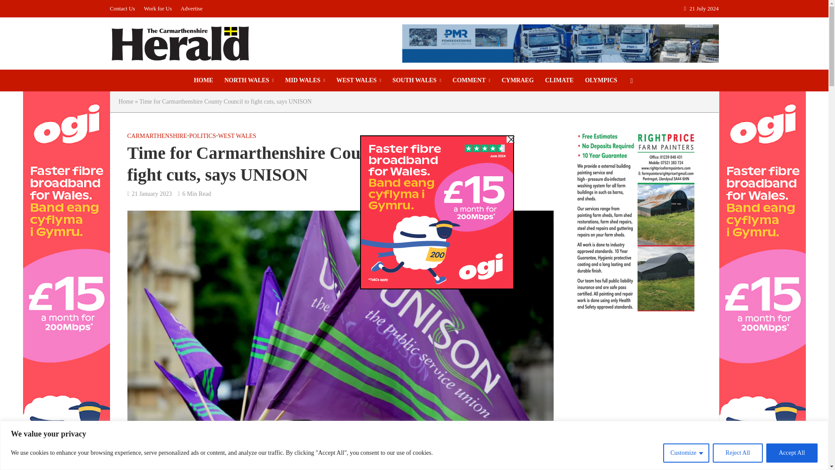 Image resolution: width=835 pixels, height=470 pixels. What do you see at coordinates (686, 453) in the screenshot?
I see `Customize` at bounding box center [686, 453].